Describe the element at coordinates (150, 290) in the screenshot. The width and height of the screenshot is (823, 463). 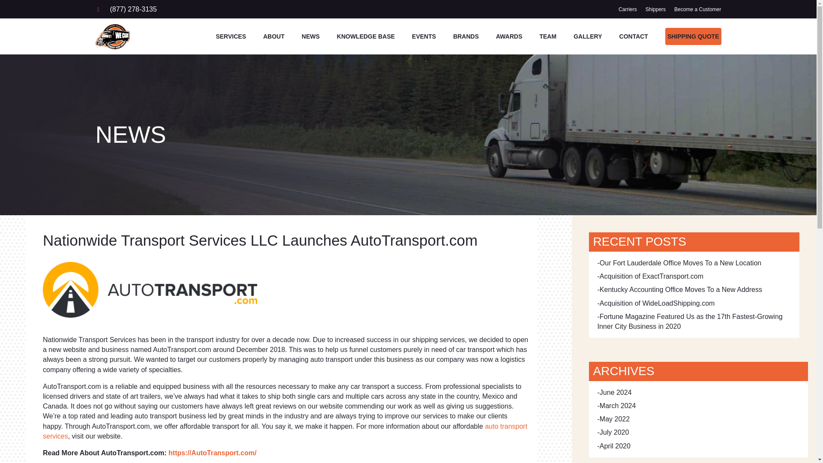
I see `logo-mobile` at that location.